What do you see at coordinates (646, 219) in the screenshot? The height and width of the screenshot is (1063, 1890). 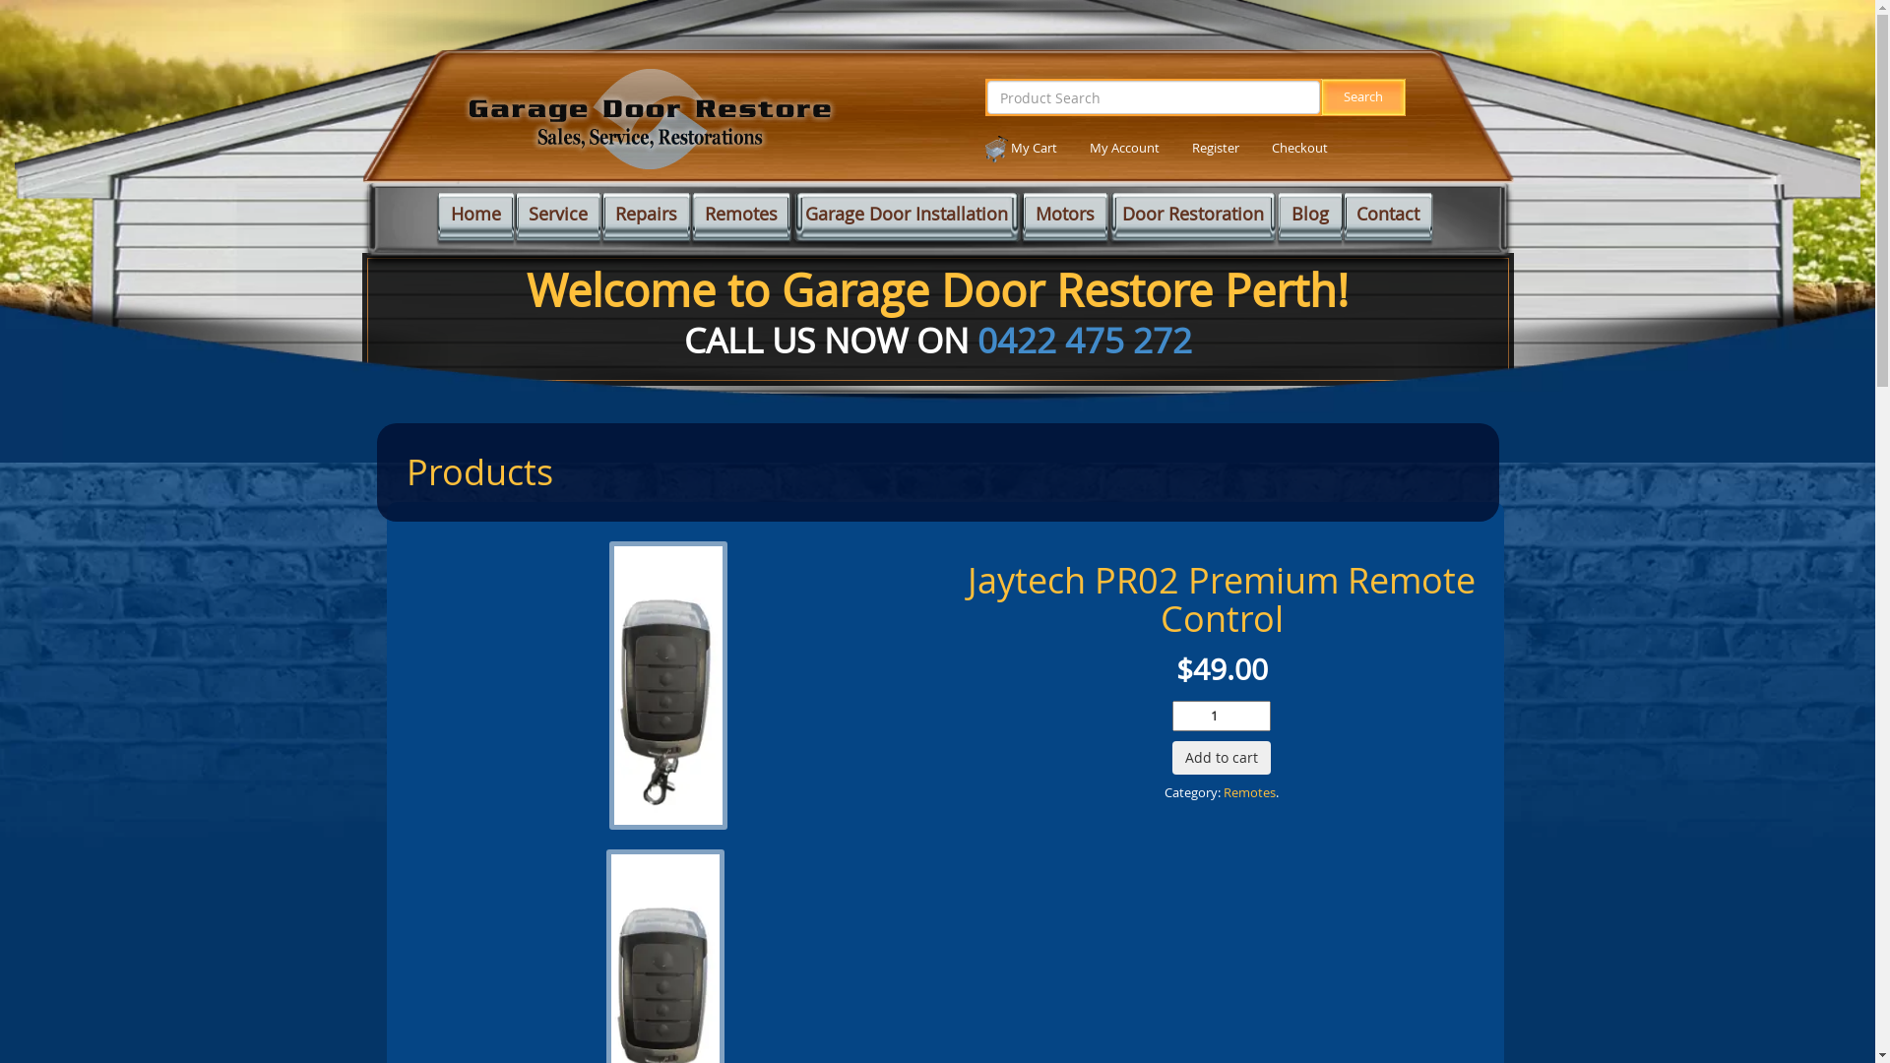 I see `Repairs` at bounding box center [646, 219].